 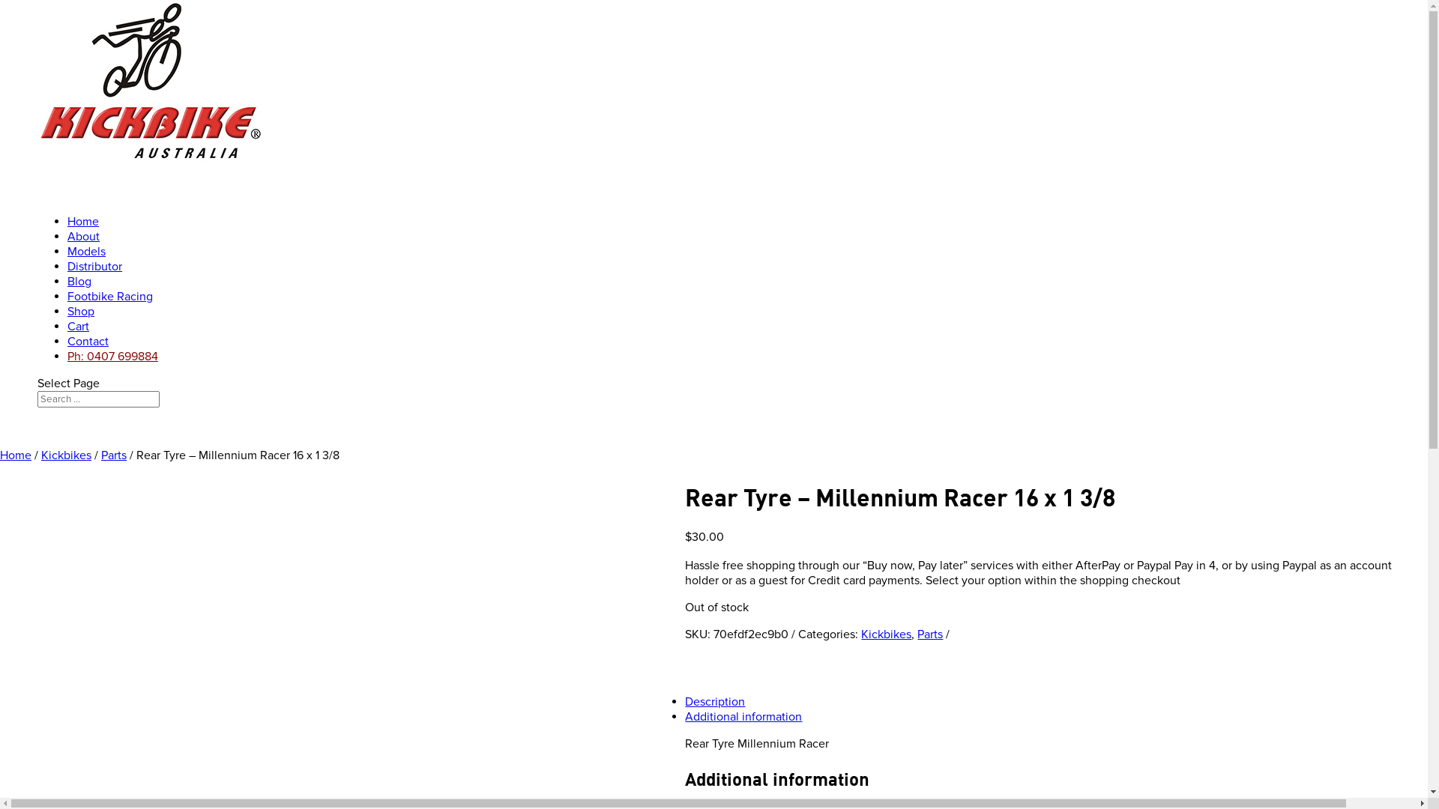 I want to click on Kickbikes, so click(x=886, y=634).